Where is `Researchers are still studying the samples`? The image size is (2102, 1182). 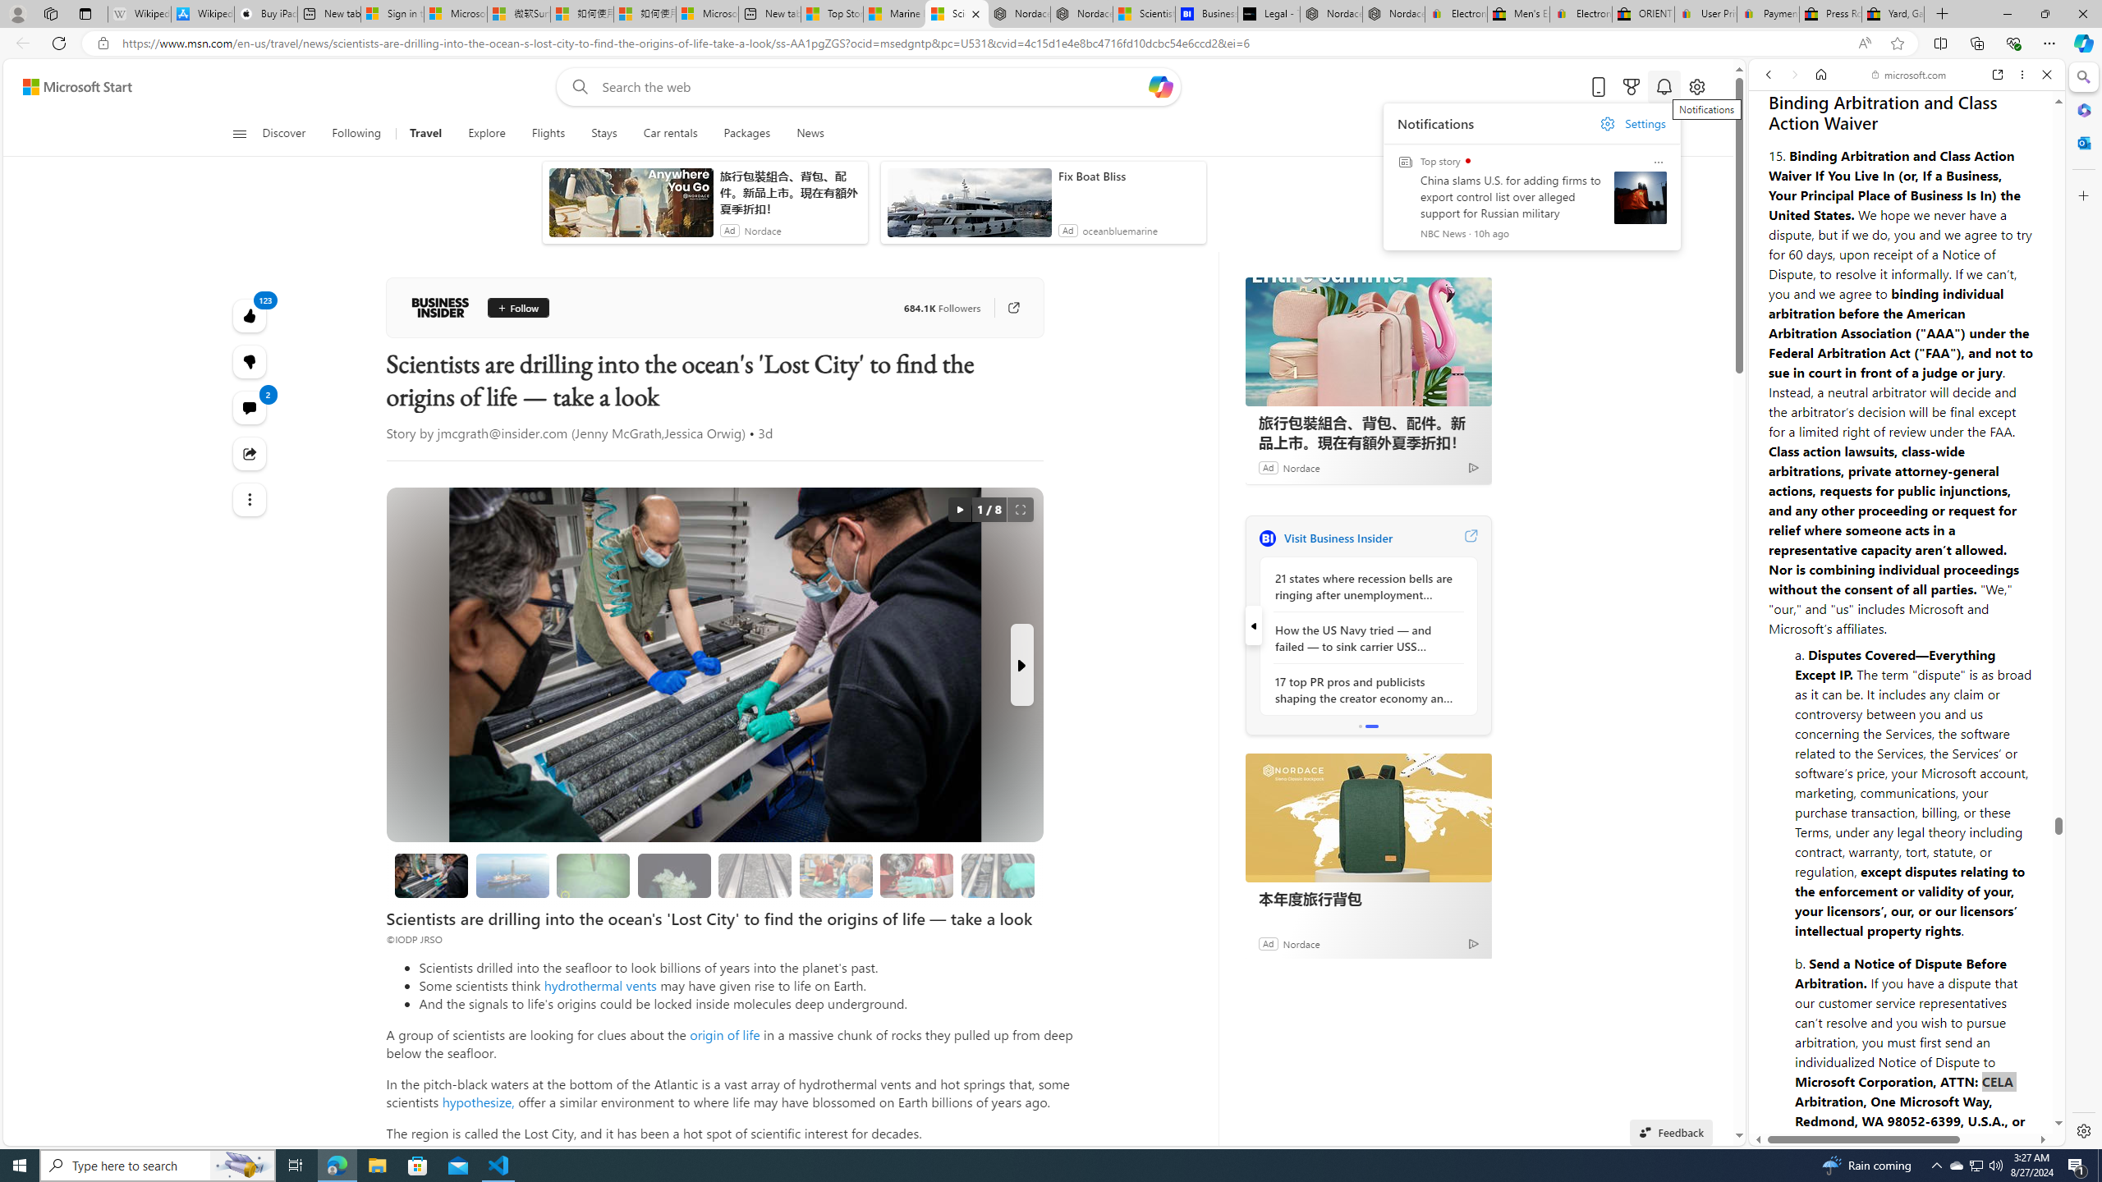 Researchers are still studying the samples is located at coordinates (997, 875).